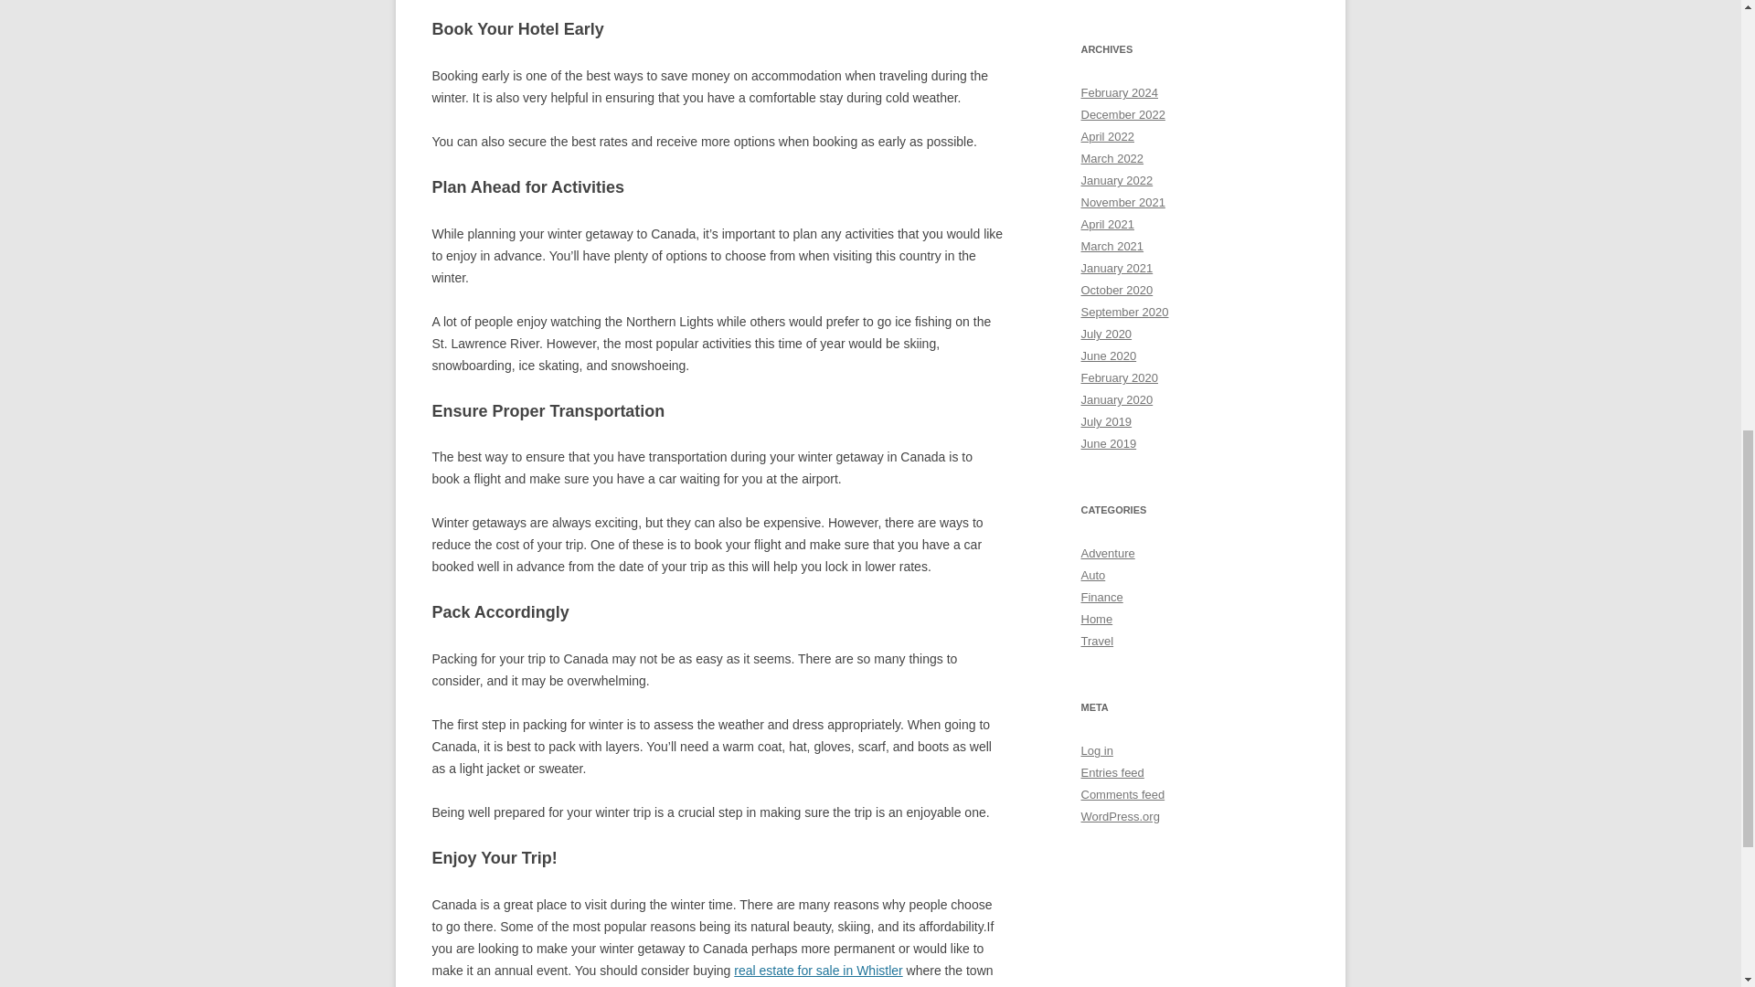 The image size is (1755, 987). Describe the element at coordinates (1106, 420) in the screenshot. I see `July 2019` at that location.